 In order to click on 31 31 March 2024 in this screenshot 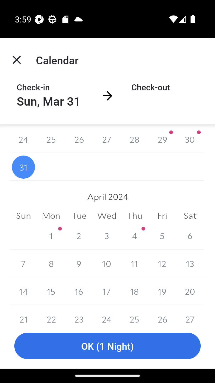, I will do `click(23, 167)`.